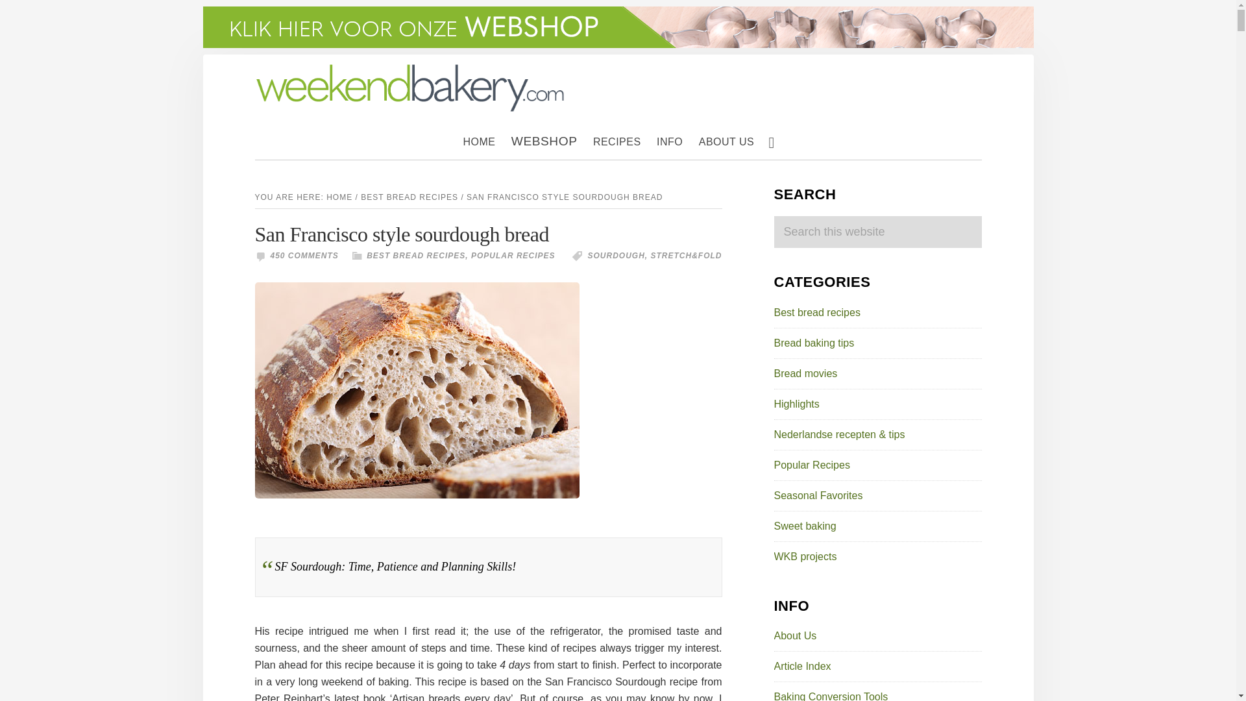 Image resolution: width=1246 pixels, height=701 pixels. What do you see at coordinates (479, 142) in the screenshot?
I see `HOME` at bounding box center [479, 142].